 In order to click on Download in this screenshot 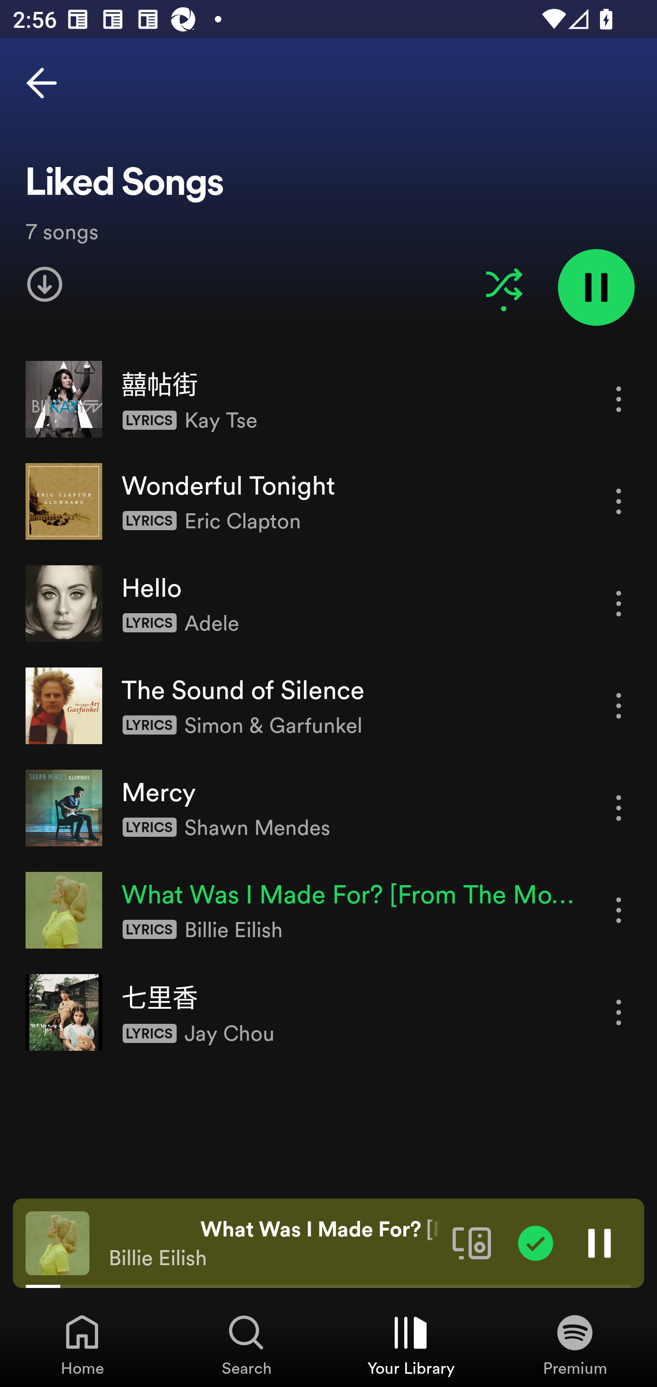, I will do `click(45, 284)`.